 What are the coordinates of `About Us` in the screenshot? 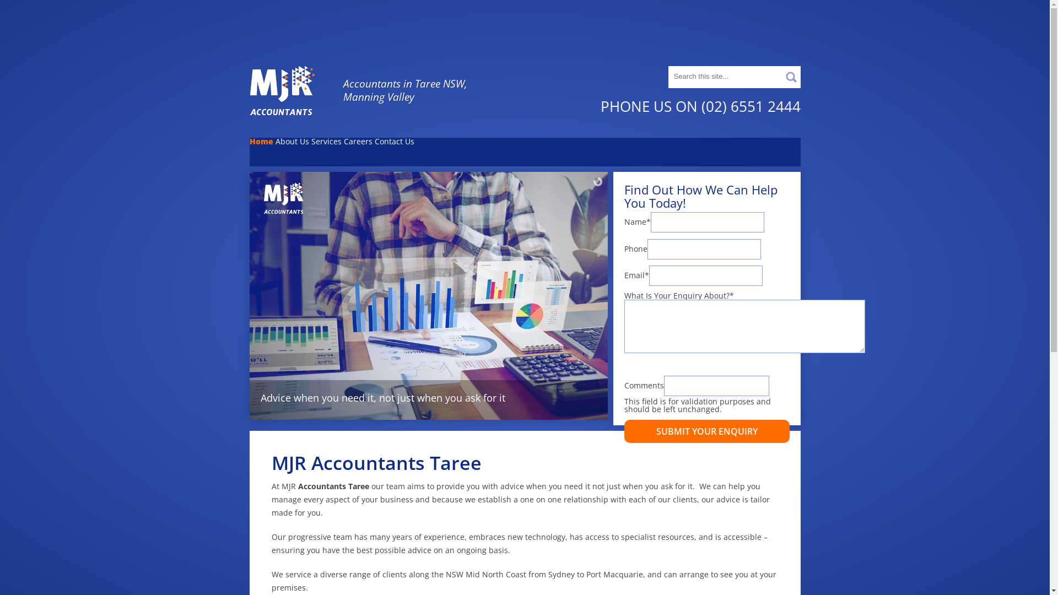 It's located at (292, 152).